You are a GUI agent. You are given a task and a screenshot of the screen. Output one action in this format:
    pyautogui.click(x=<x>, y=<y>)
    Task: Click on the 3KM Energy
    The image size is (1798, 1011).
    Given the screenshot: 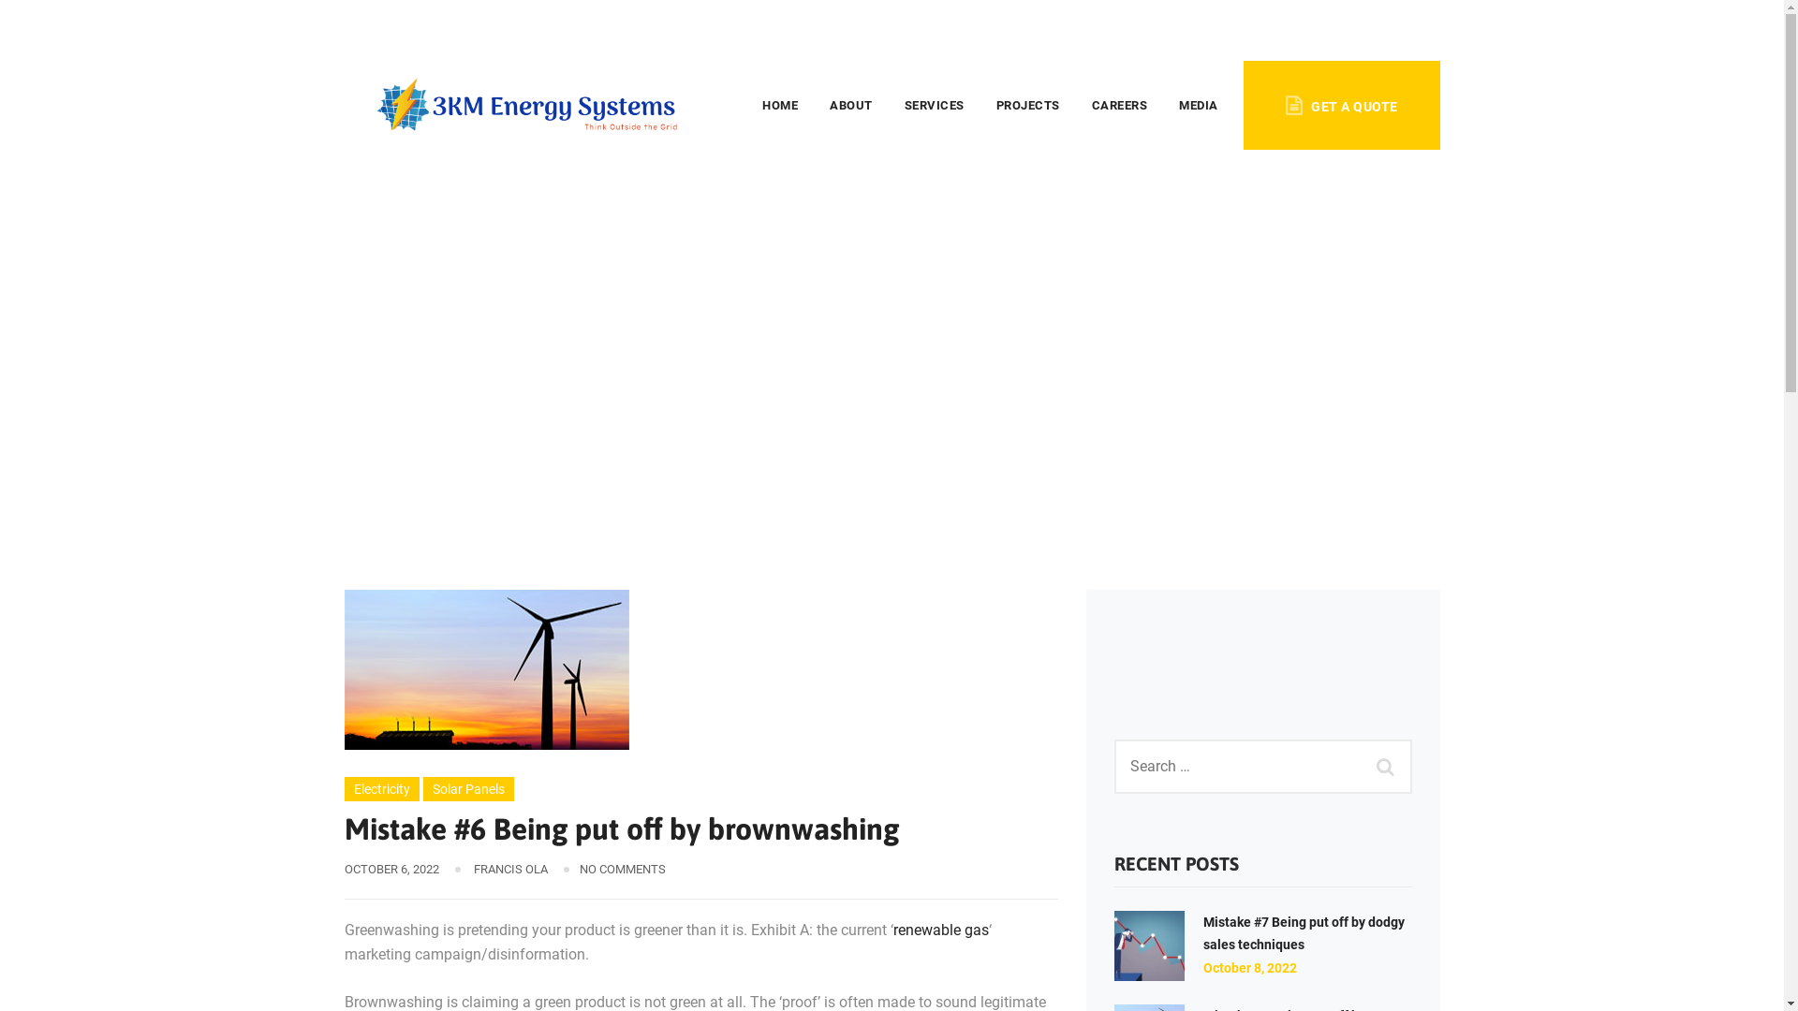 What is the action you would take?
    pyautogui.click(x=532, y=105)
    